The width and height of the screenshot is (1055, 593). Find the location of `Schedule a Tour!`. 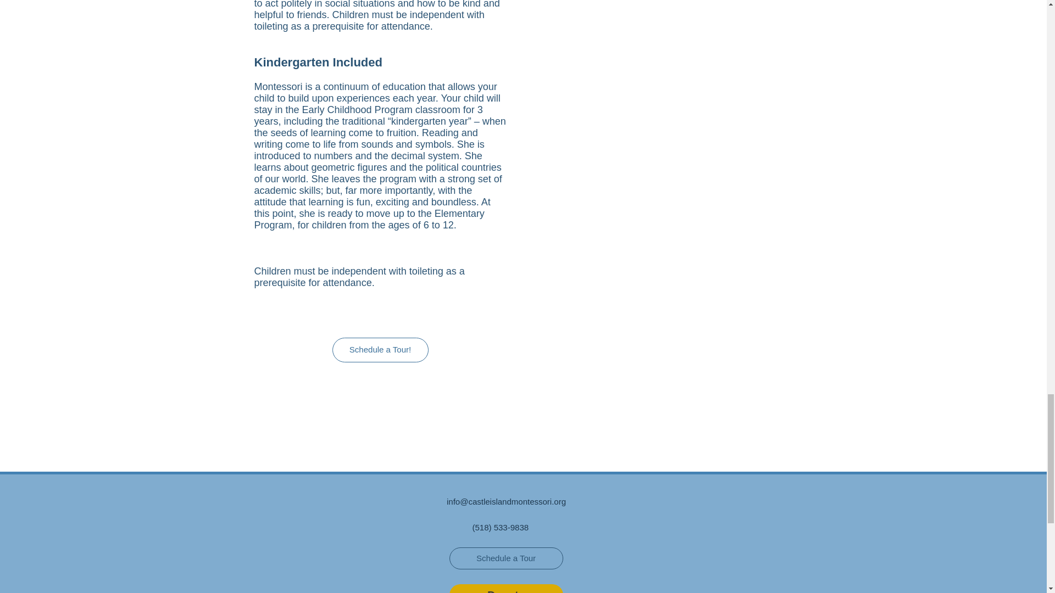

Schedule a Tour! is located at coordinates (380, 349).